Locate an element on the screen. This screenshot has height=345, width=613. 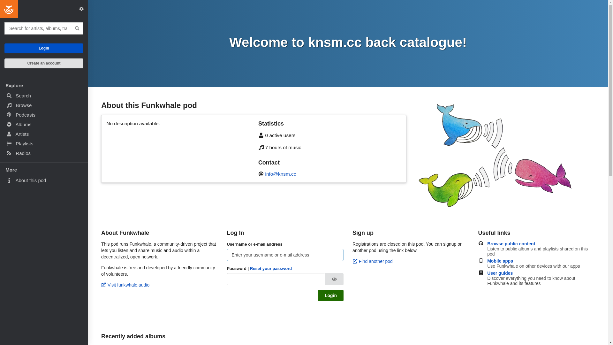
Create an account is located at coordinates (44, 63).